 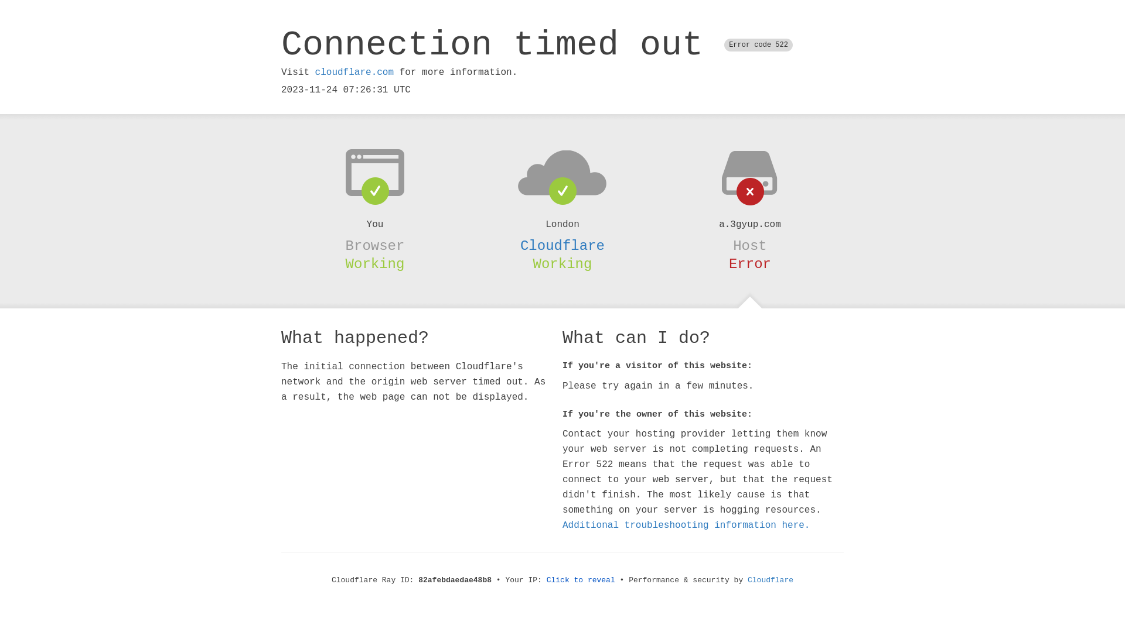 What do you see at coordinates (686, 525) in the screenshot?
I see `Additional troubleshooting information here.` at bounding box center [686, 525].